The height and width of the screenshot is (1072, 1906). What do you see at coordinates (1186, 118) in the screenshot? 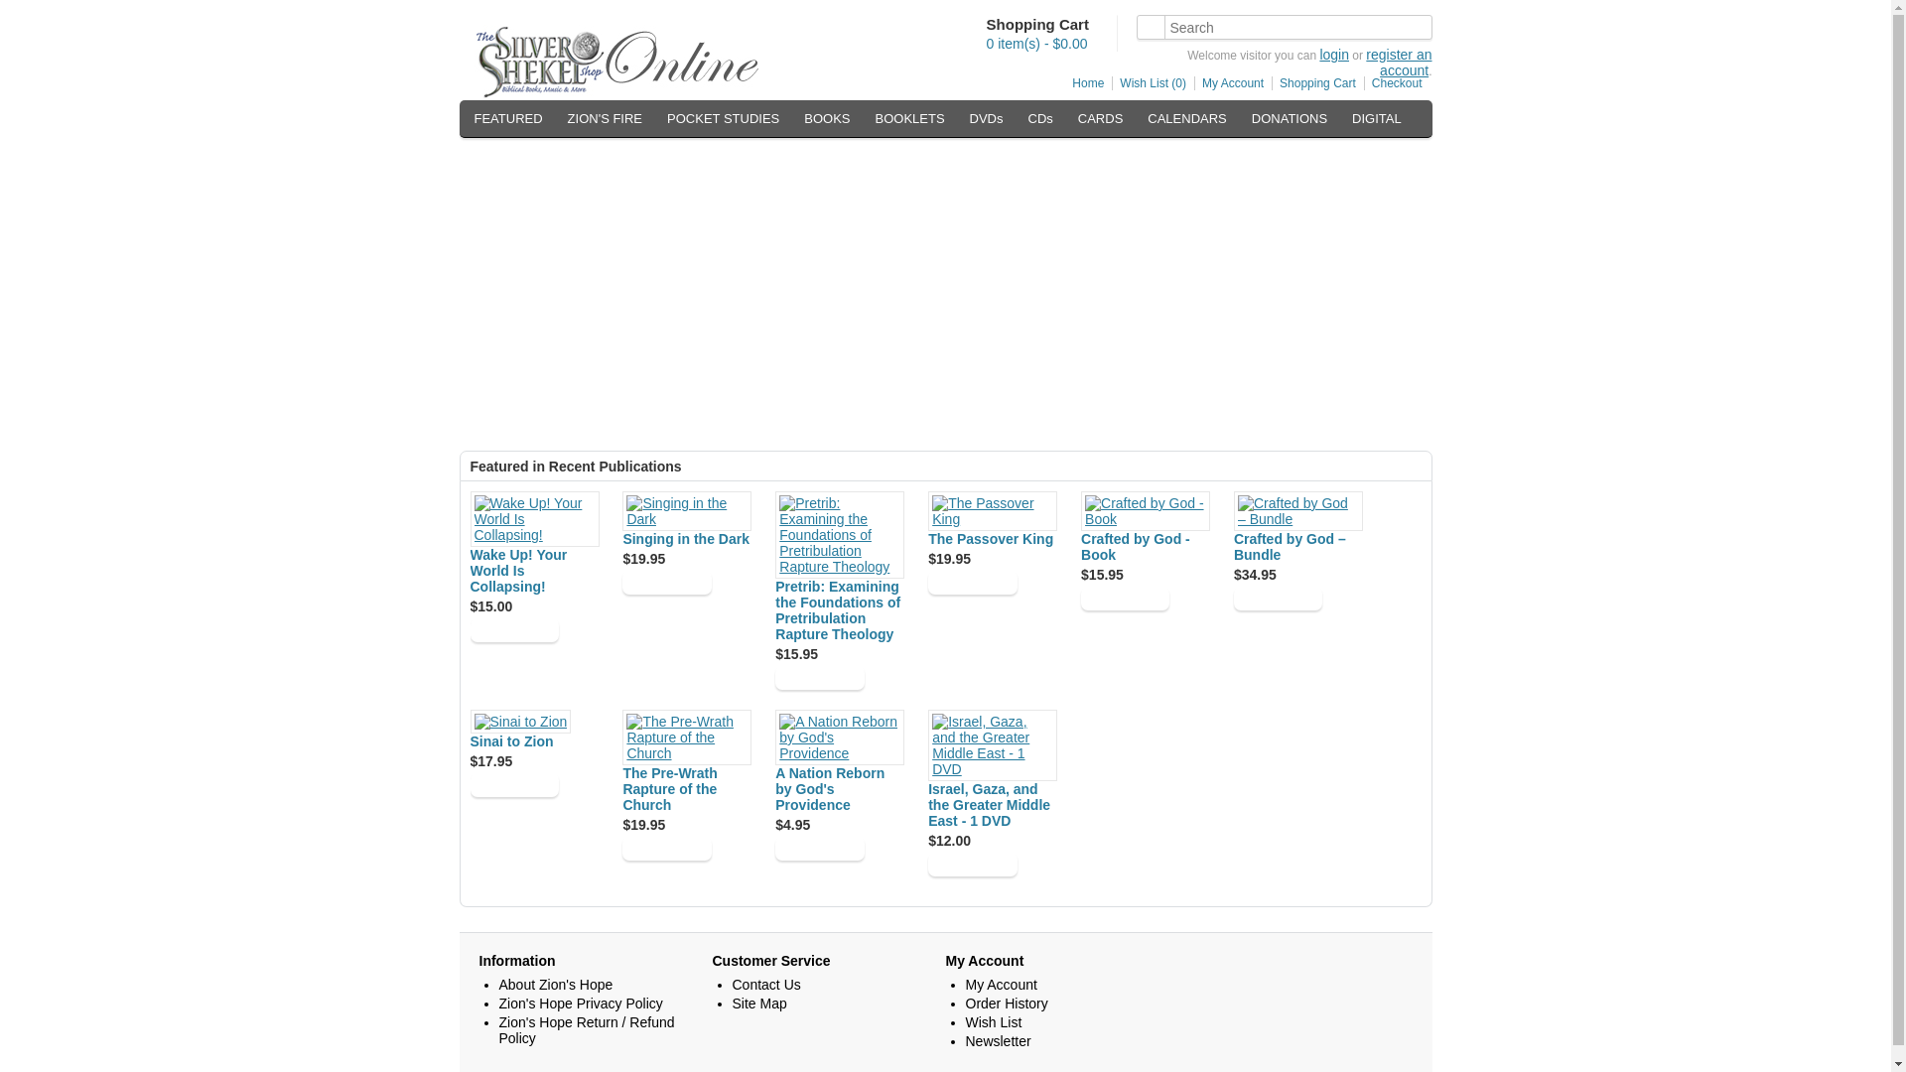
I see `CALENDARS` at bounding box center [1186, 118].